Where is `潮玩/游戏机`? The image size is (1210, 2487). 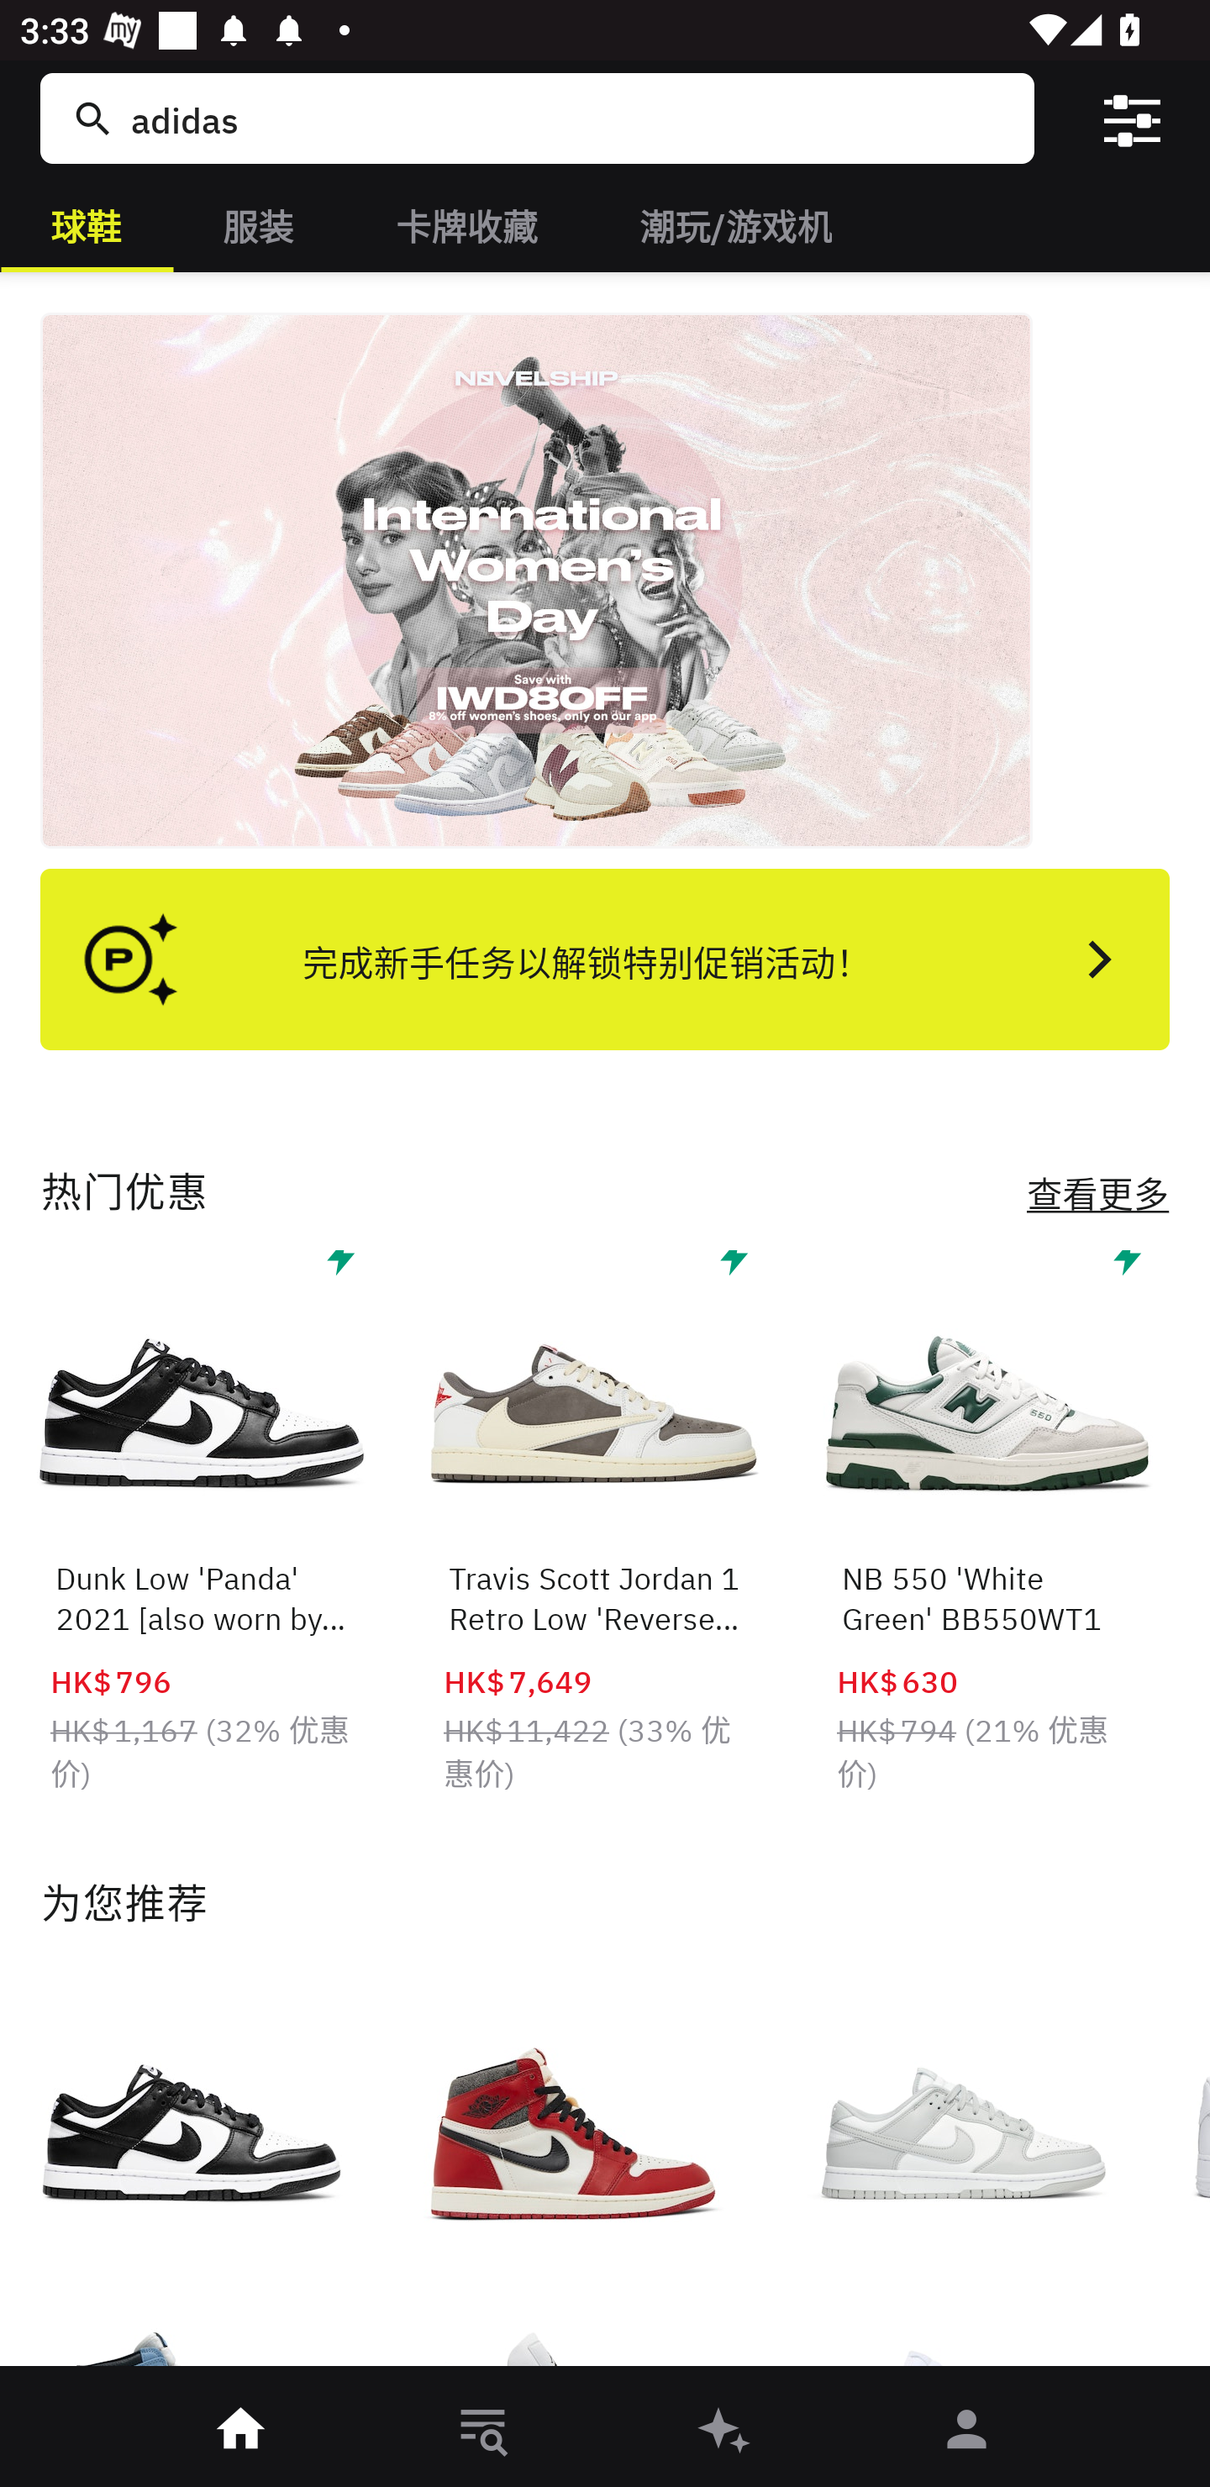 潮玩/游戏机 is located at coordinates (734, 223).